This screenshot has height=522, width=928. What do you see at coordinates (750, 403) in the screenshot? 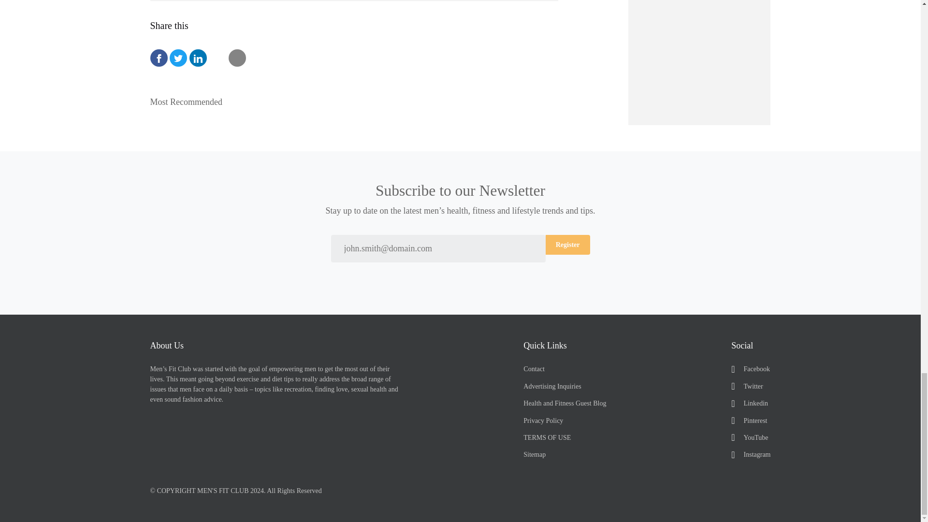
I see `Linkedin` at bounding box center [750, 403].